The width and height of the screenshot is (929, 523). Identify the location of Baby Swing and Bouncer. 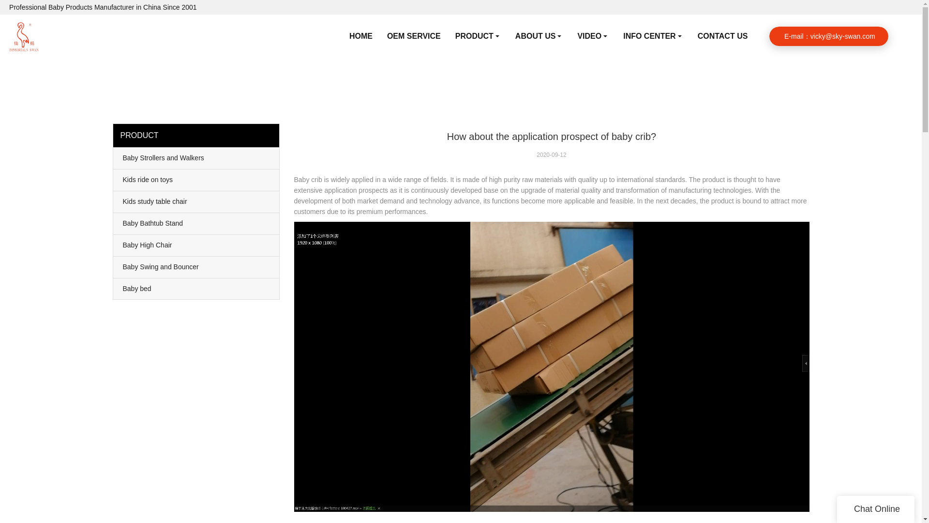
(196, 267).